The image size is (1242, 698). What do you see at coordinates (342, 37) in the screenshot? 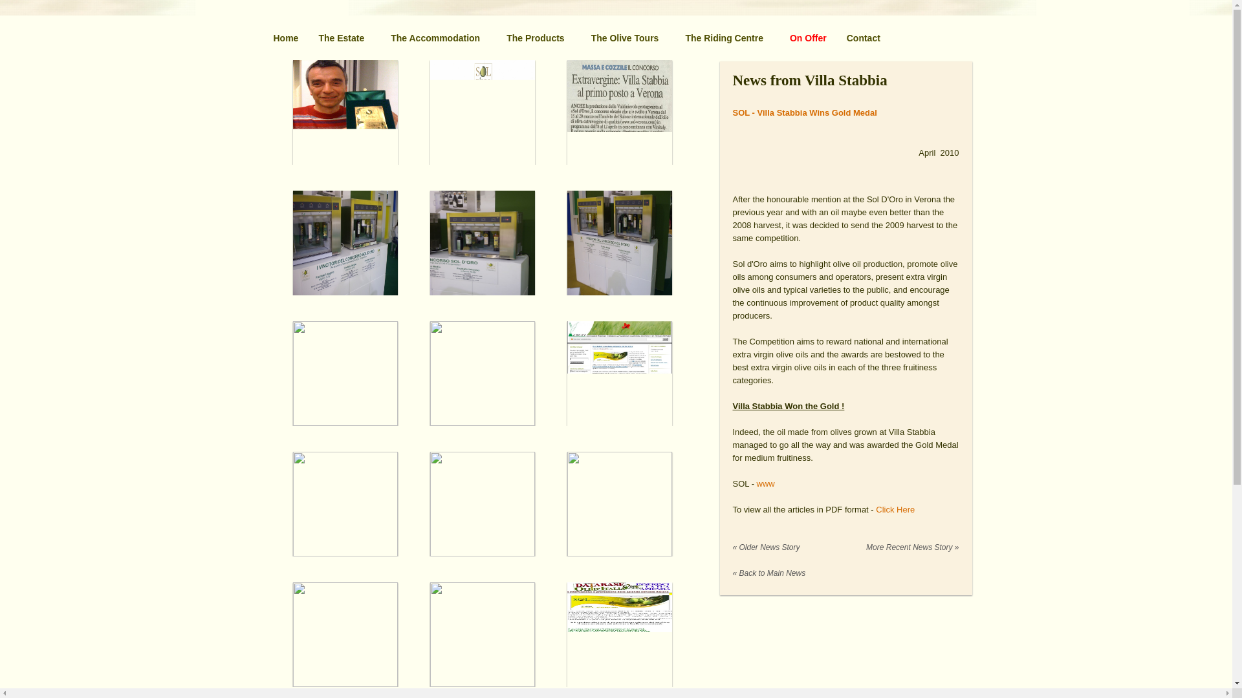
I see `The Estate` at bounding box center [342, 37].